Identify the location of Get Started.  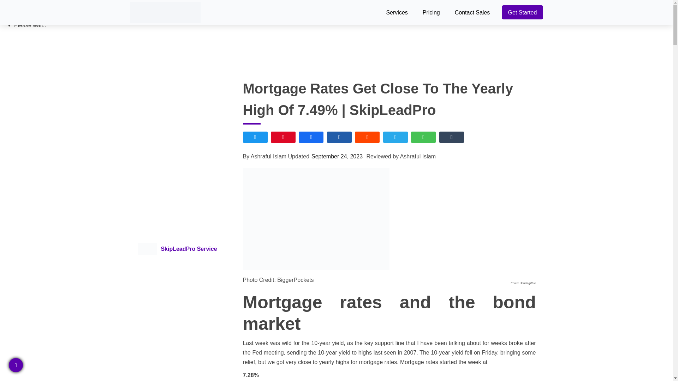
(522, 12).